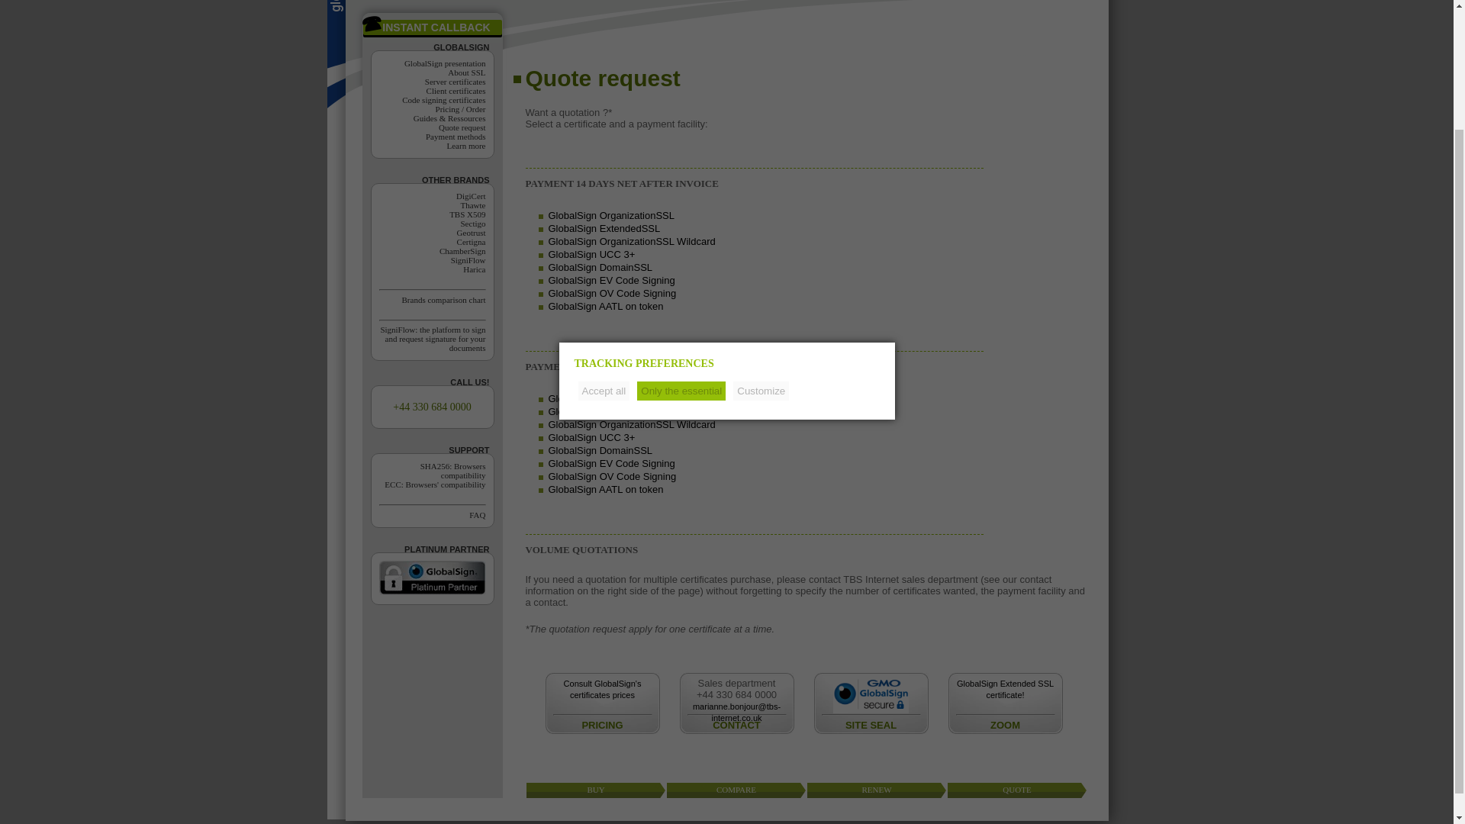 The width and height of the screenshot is (1465, 824). What do you see at coordinates (604, 243) in the screenshot?
I see `Accept all` at bounding box center [604, 243].